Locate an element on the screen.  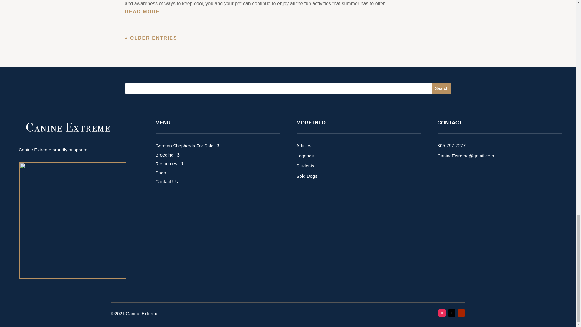
Search is located at coordinates (441, 88).